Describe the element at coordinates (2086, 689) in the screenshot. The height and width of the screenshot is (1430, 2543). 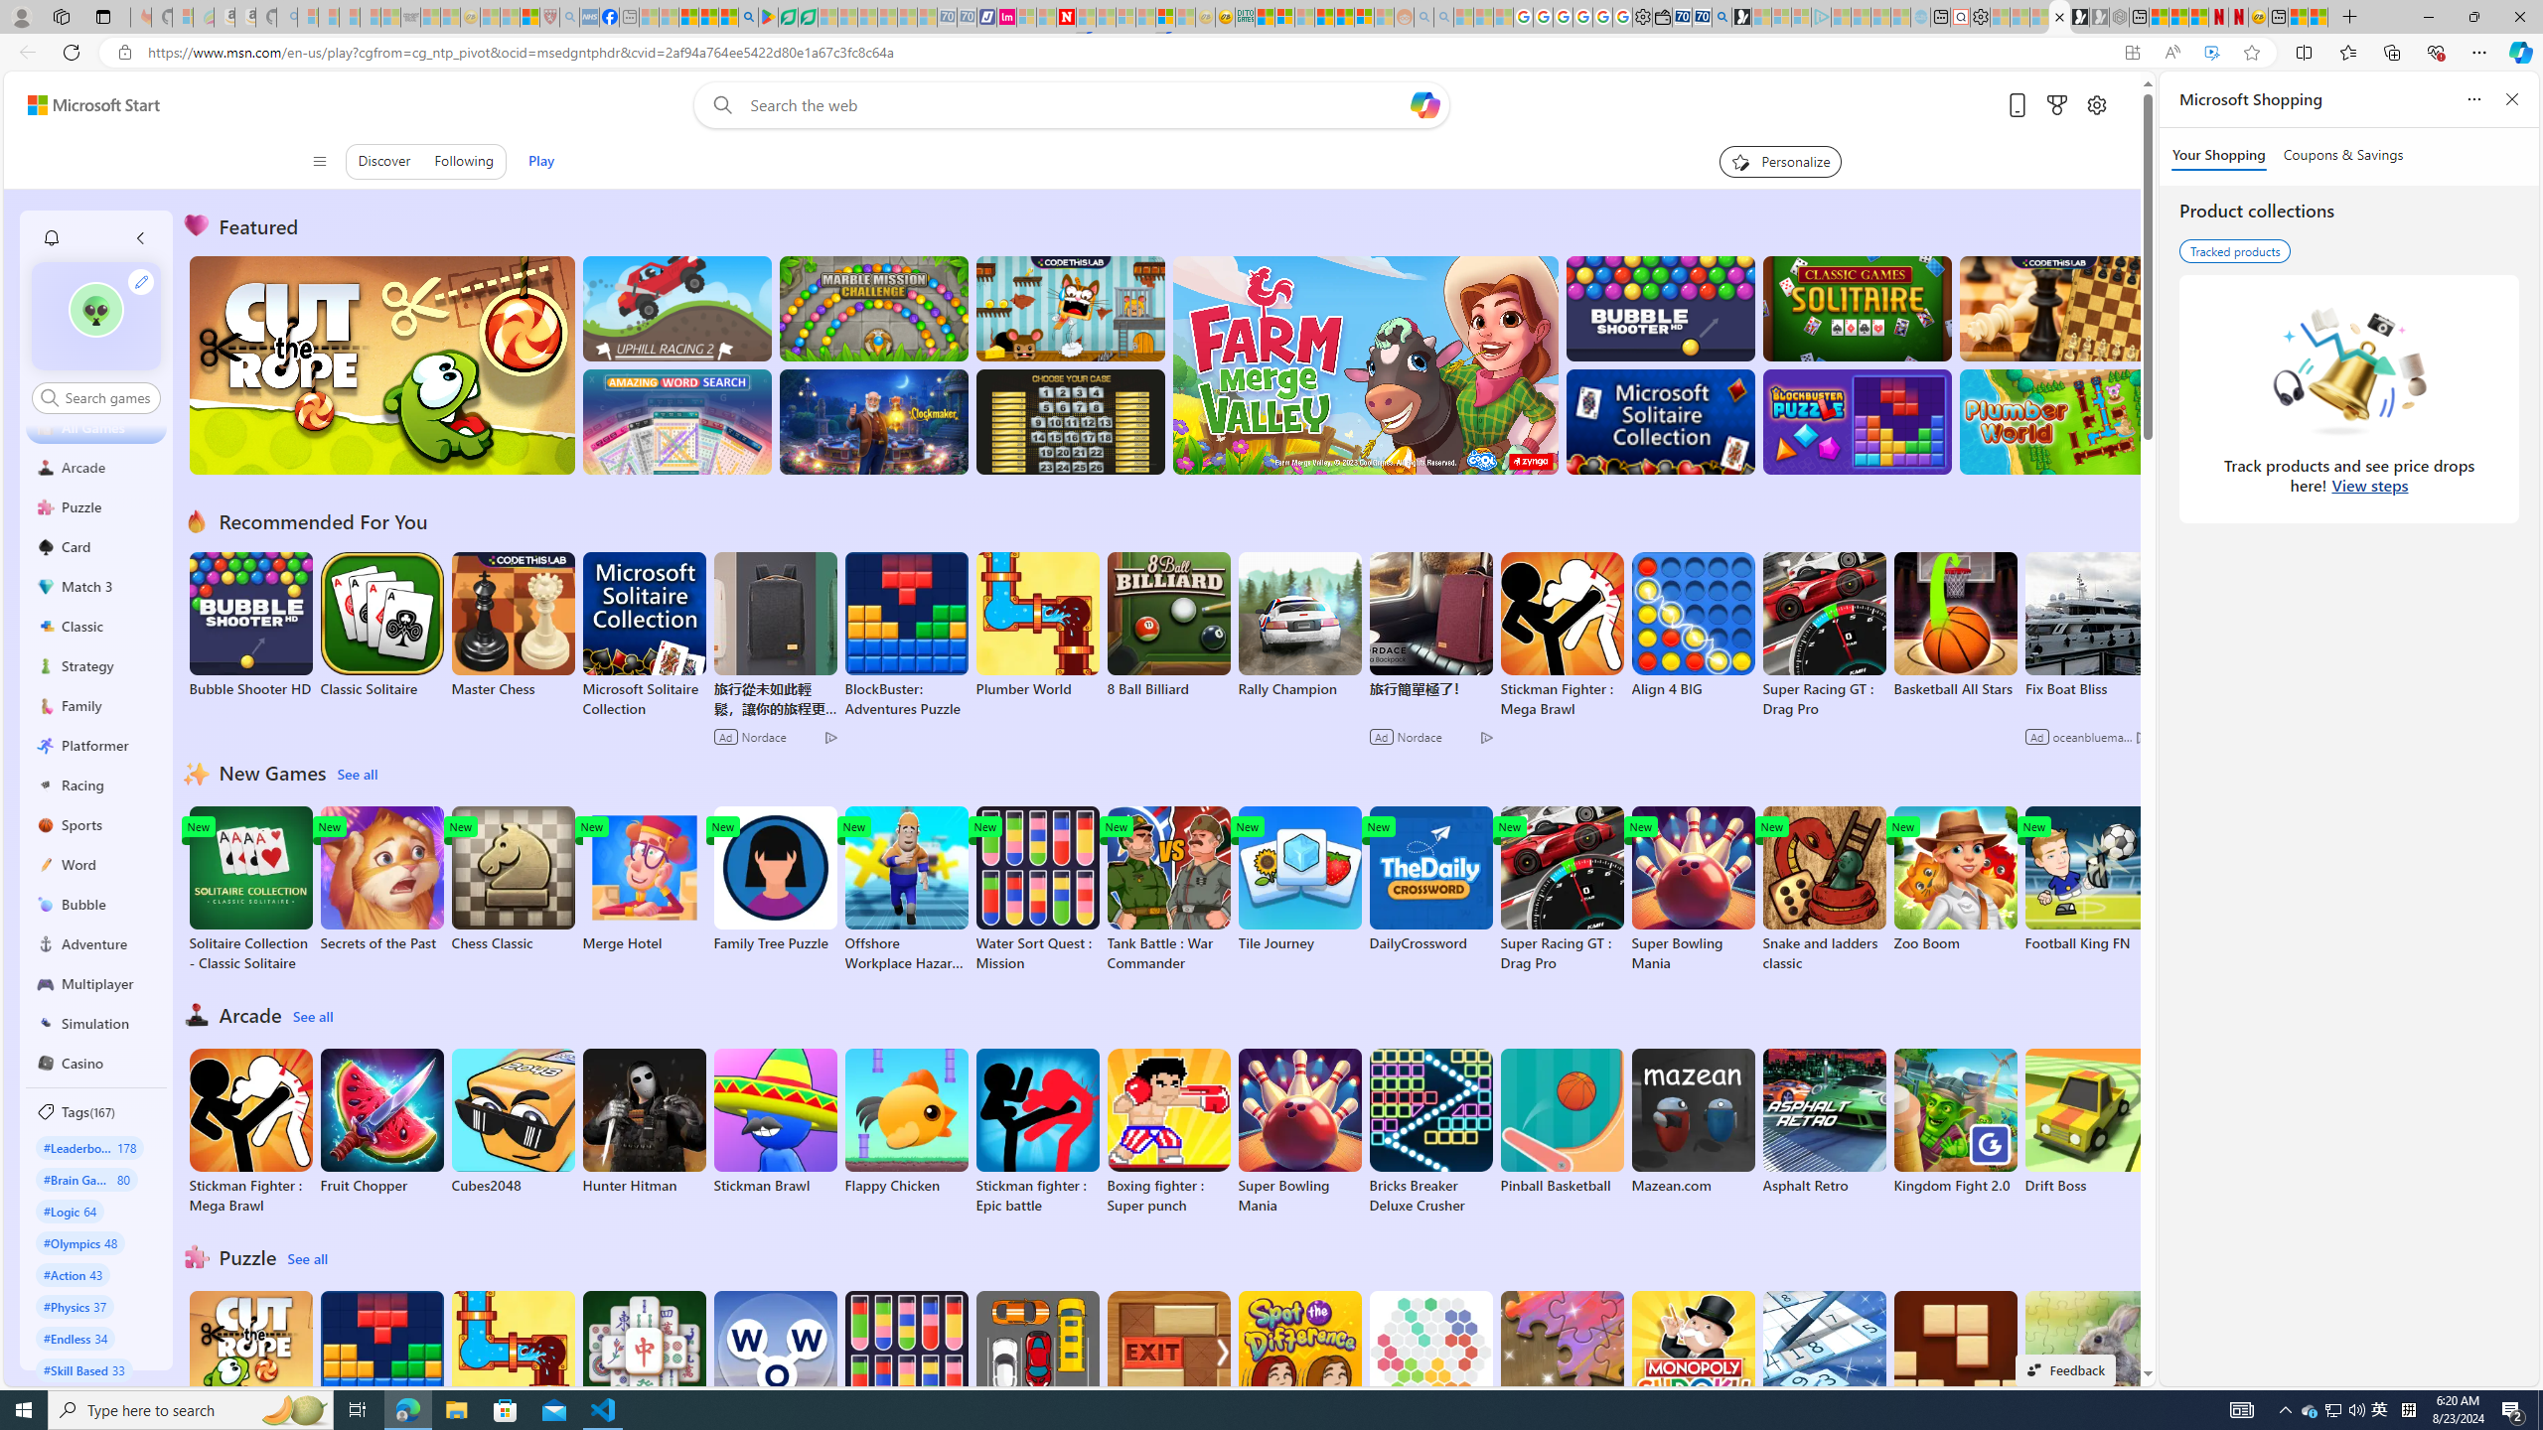
I see `Fix Boat Bliss` at that location.